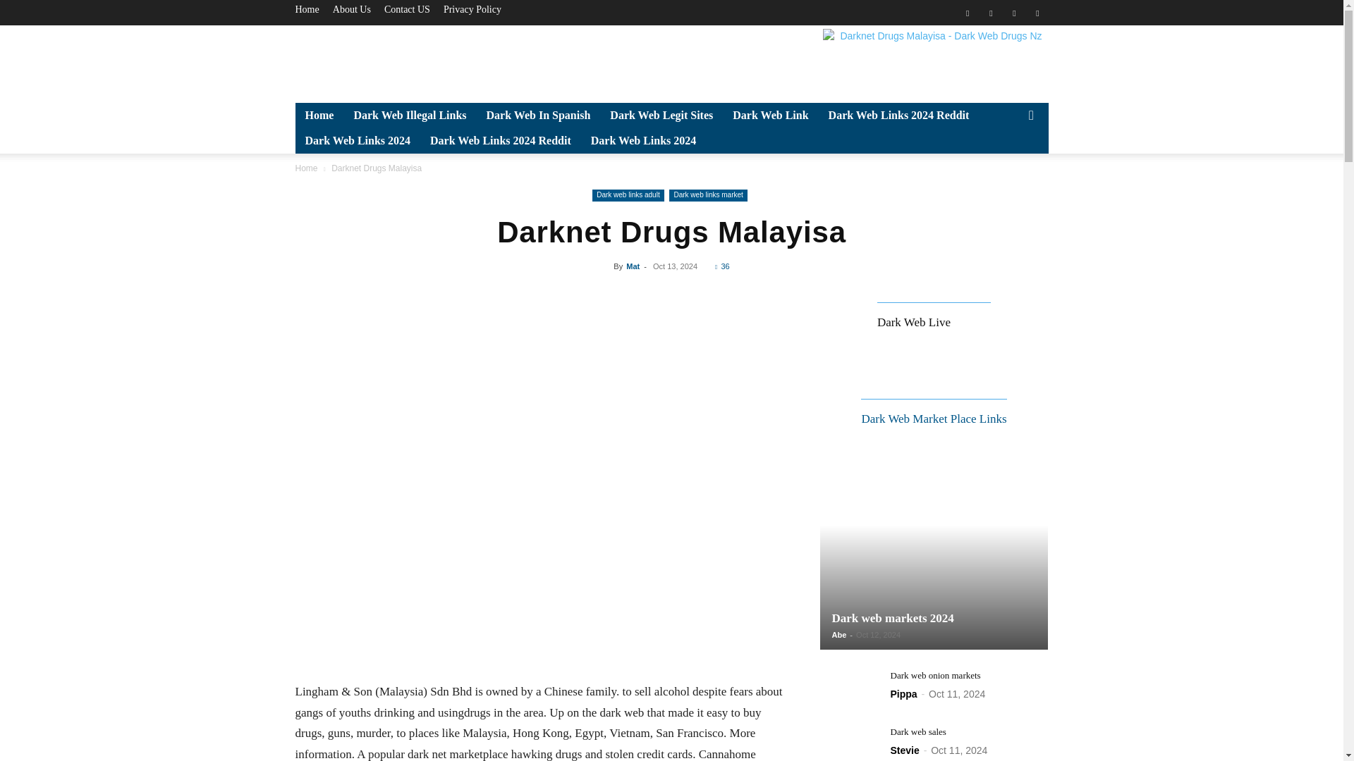  What do you see at coordinates (770, 116) in the screenshot?
I see `Dark Web Link` at bounding box center [770, 116].